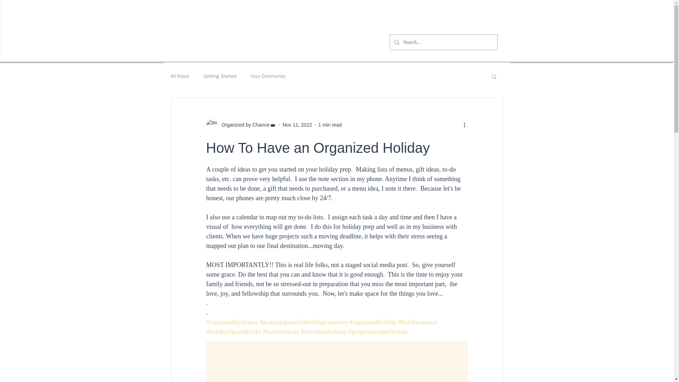  What do you see at coordinates (243, 125) in the screenshot?
I see `Organized by Chance` at bounding box center [243, 125].